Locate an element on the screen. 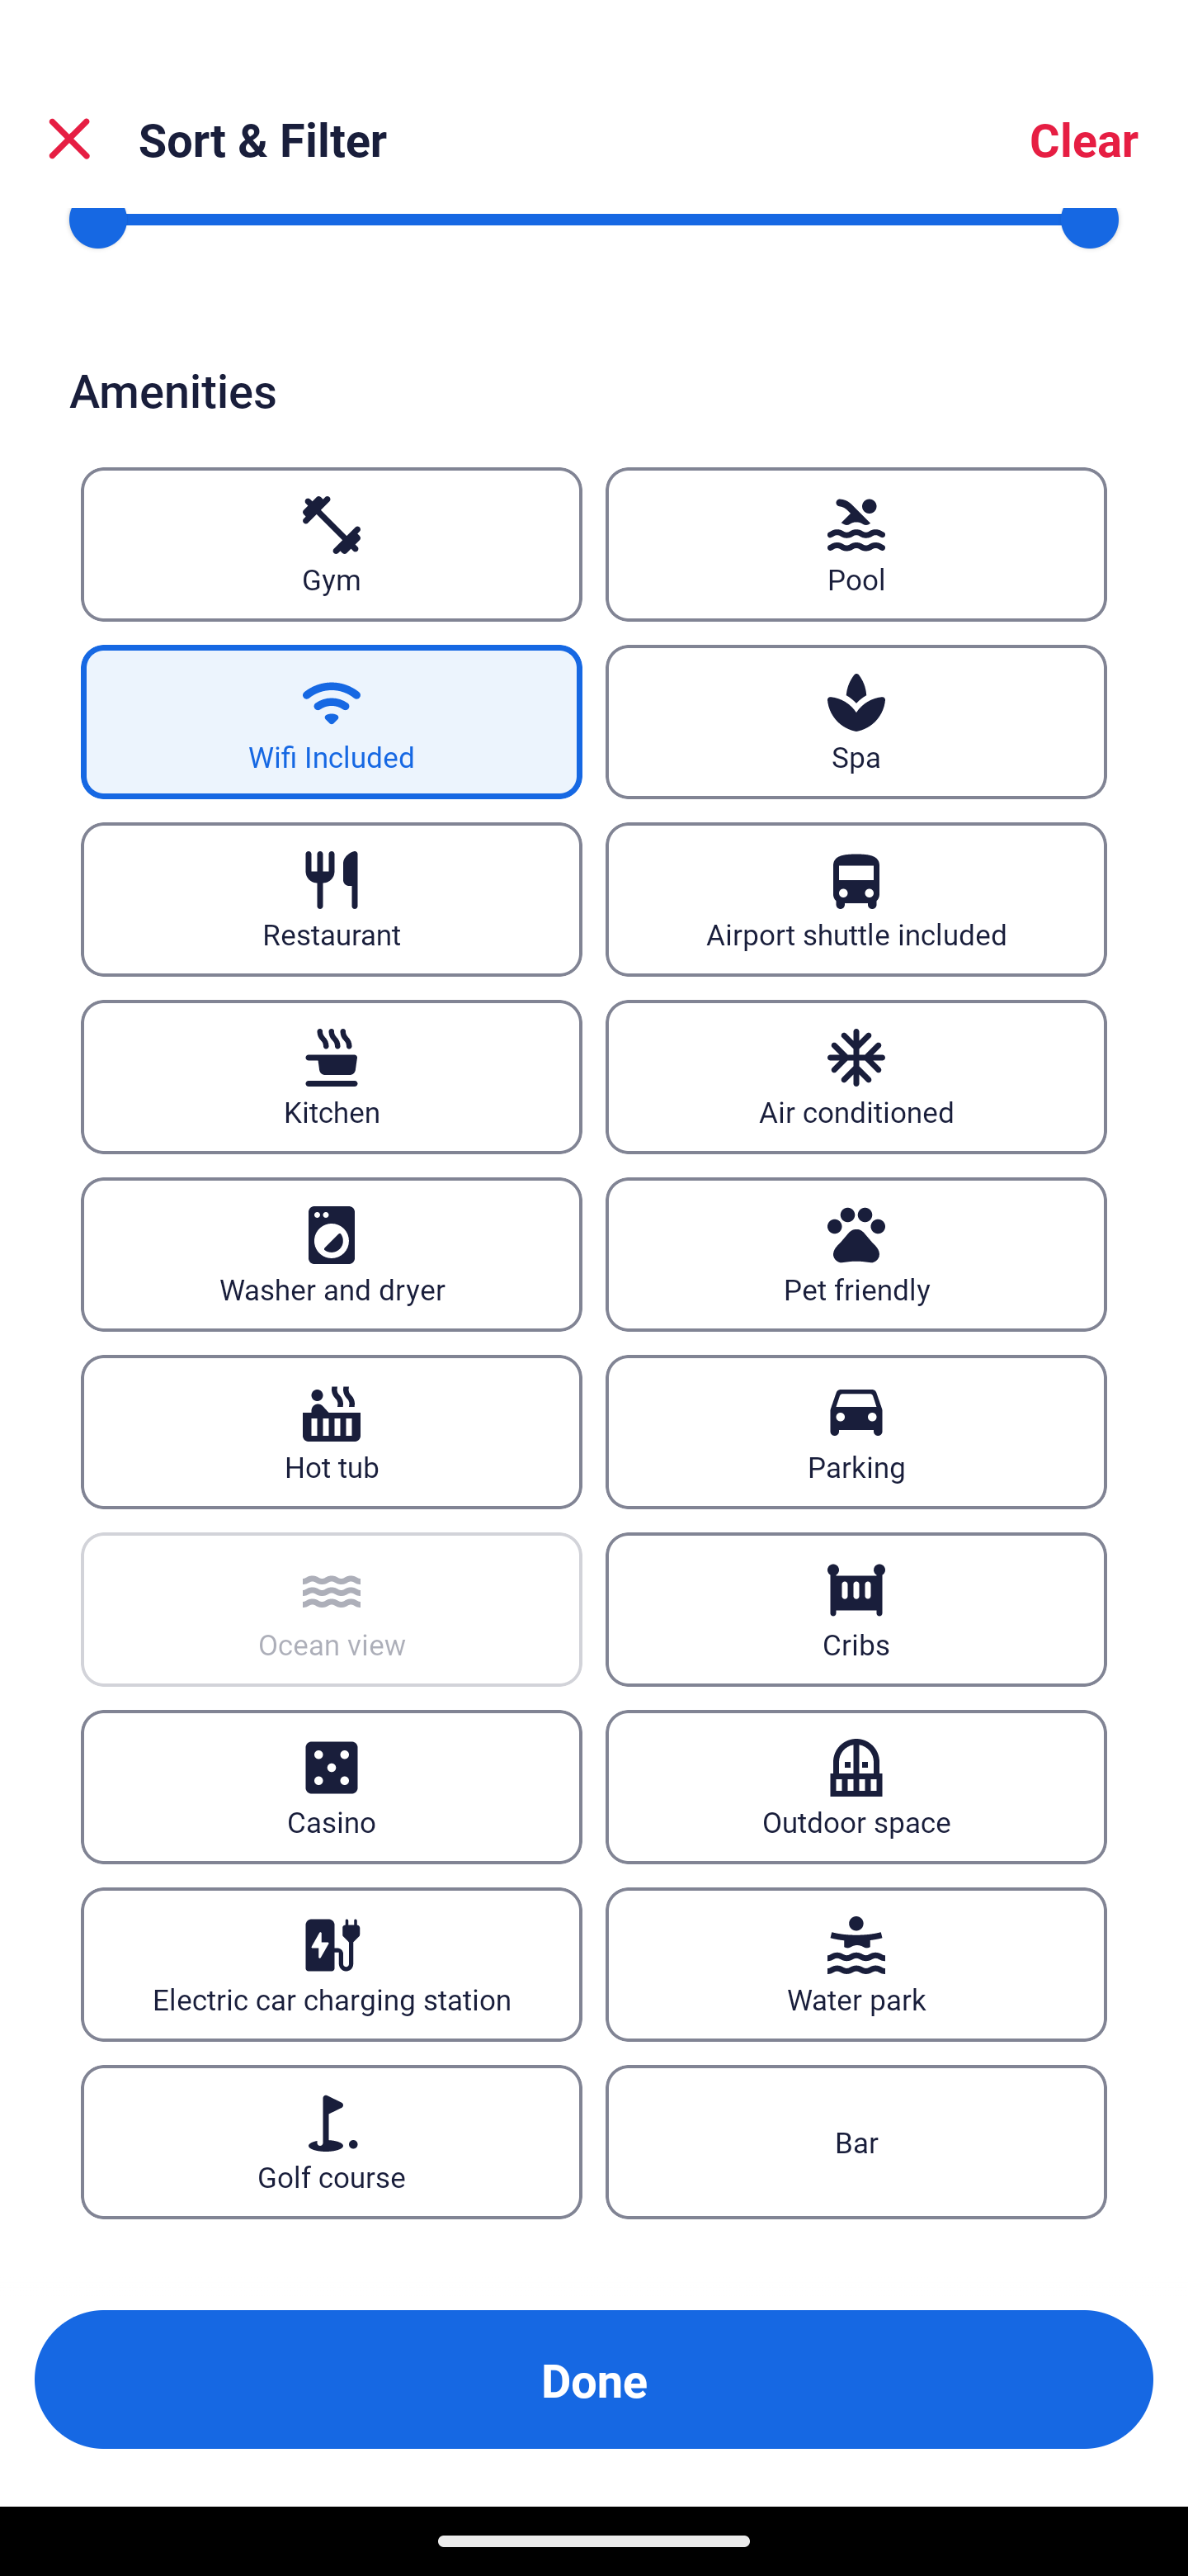 The width and height of the screenshot is (1188, 2576). Cribs is located at coordinates (856, 1610).